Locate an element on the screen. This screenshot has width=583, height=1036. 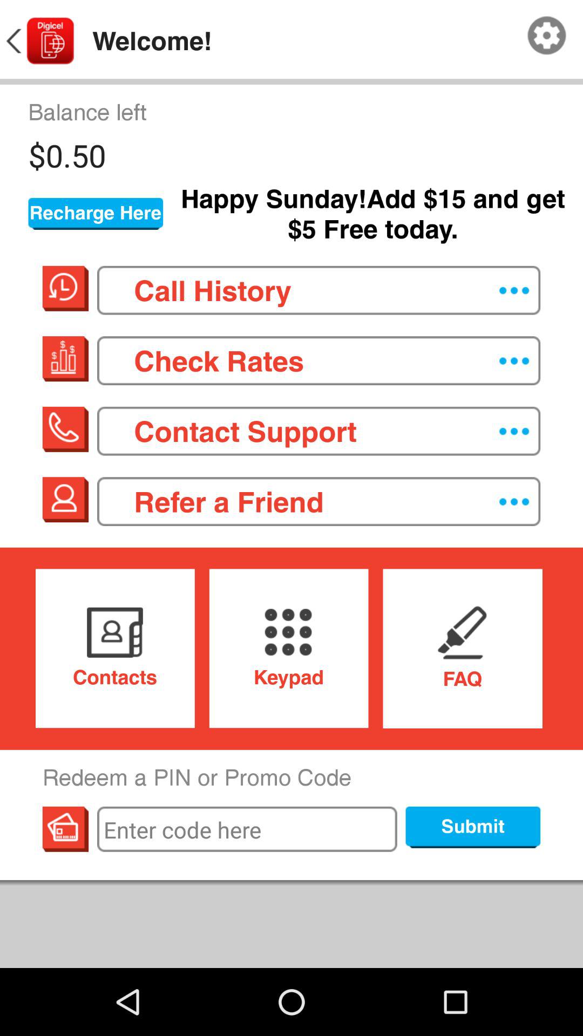
tap app to the right of the welcome! icon is located at coordinates (547, 36).